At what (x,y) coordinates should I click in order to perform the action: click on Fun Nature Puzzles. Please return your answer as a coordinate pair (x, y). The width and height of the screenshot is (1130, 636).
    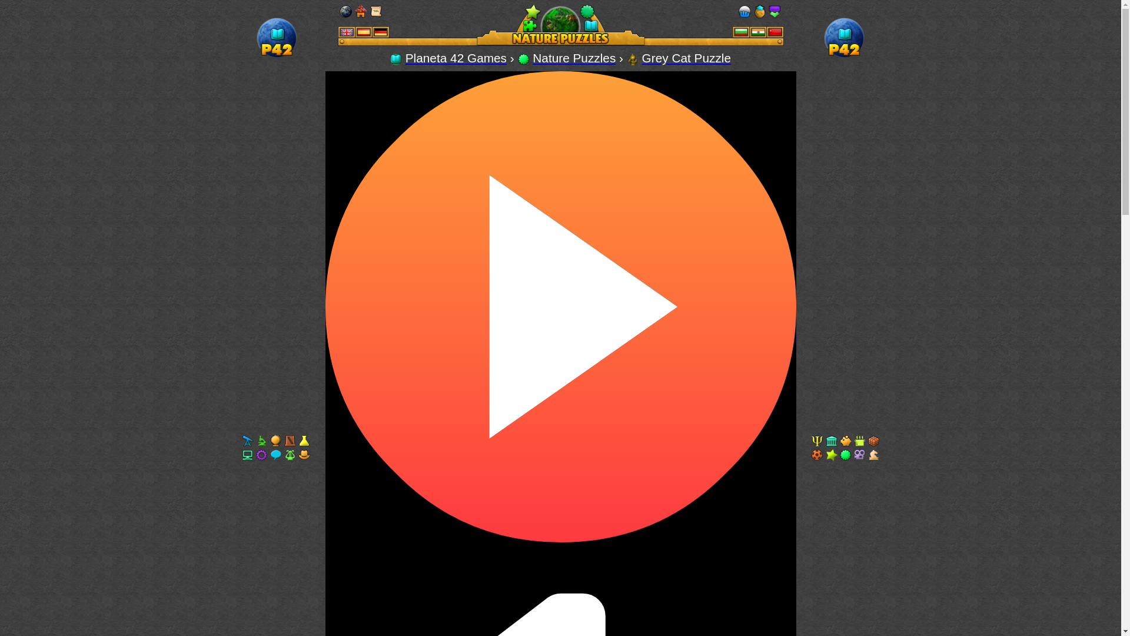
    Looking at the image, I should click on (524, 59).